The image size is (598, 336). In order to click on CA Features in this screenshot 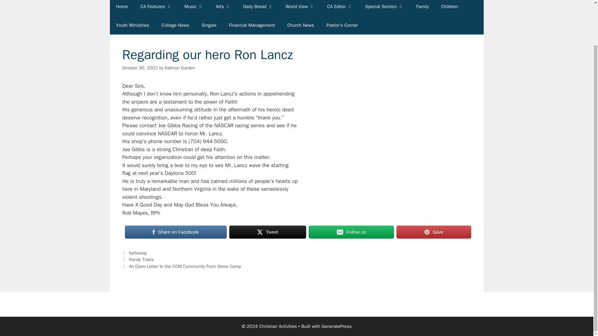, I will do `click(156, 8)`.